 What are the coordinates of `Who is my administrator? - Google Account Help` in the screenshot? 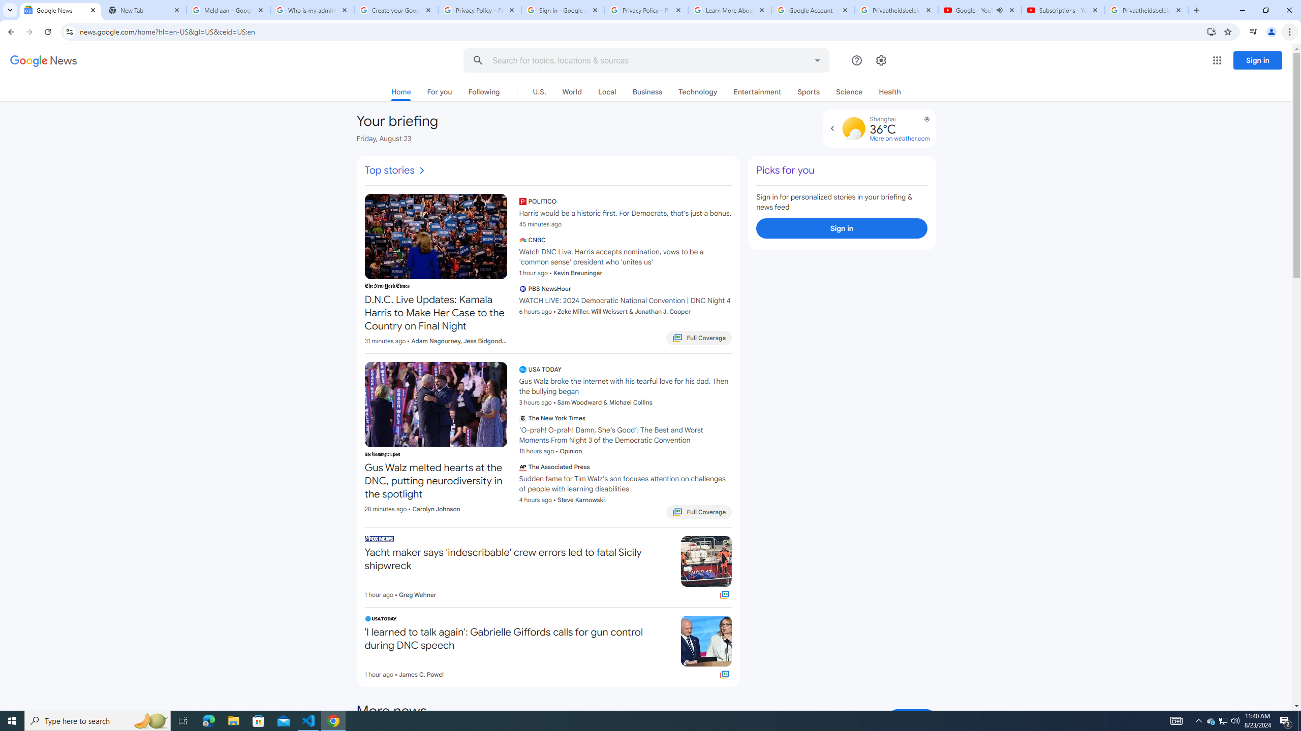 It's located at (312, 10).